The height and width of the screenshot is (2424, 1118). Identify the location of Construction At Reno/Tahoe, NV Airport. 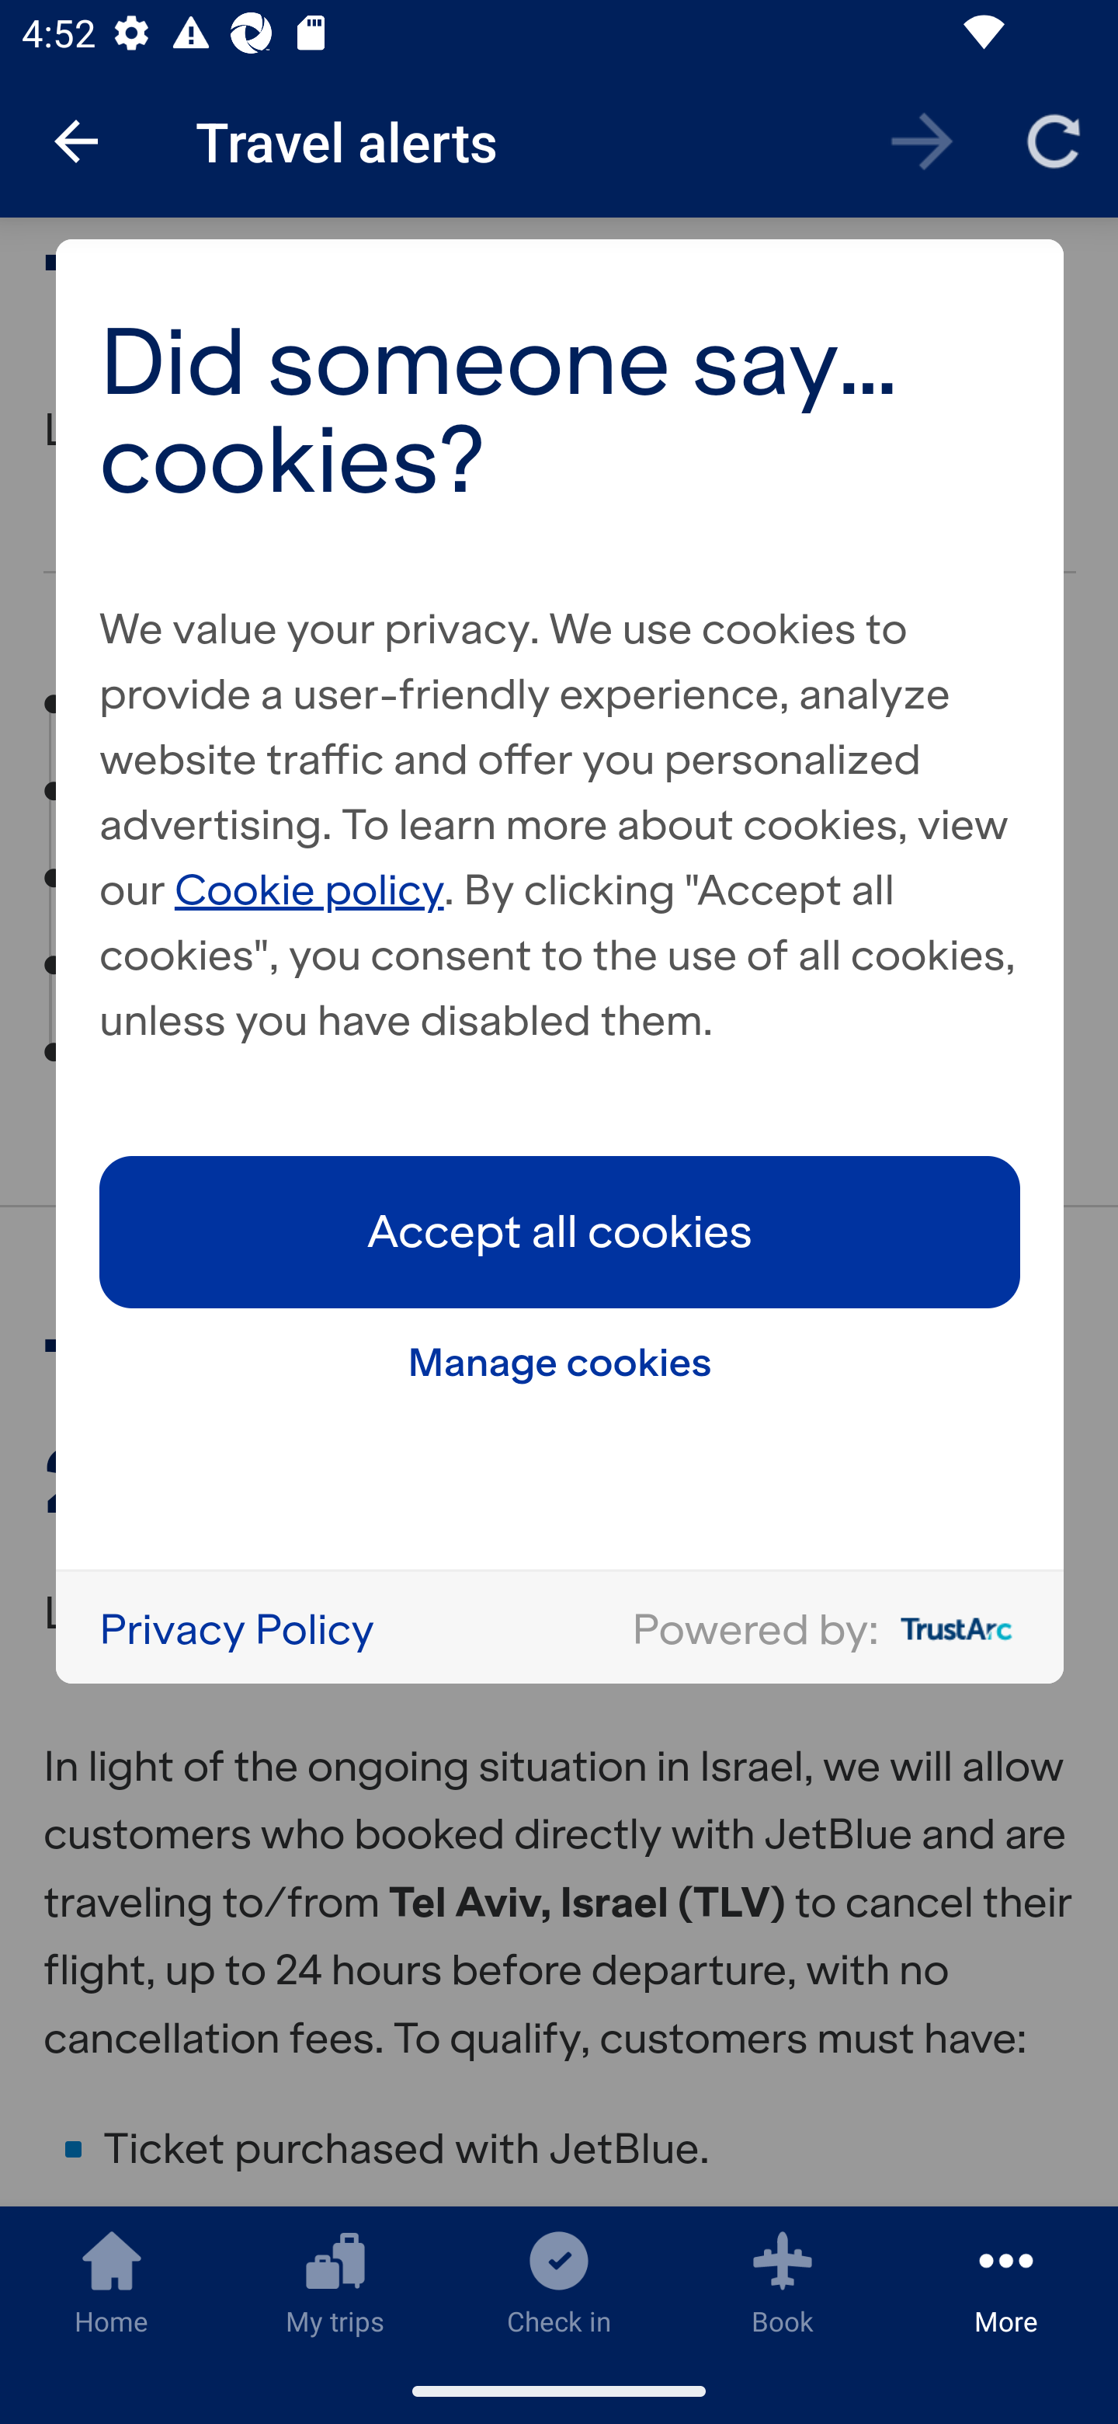
(529, 878).